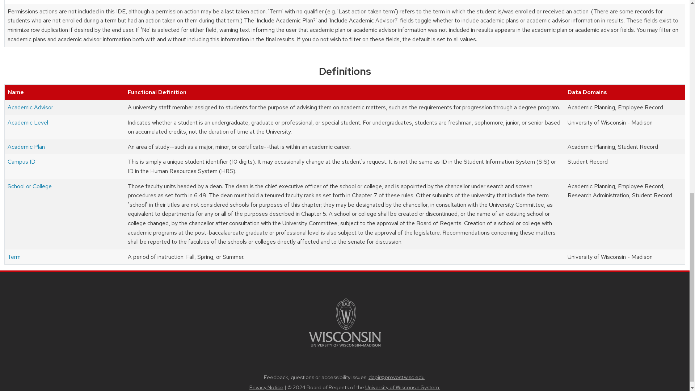 This screenshot has height=391, width=695. I want to click on University of Wisconsin System., so click(403, 387).